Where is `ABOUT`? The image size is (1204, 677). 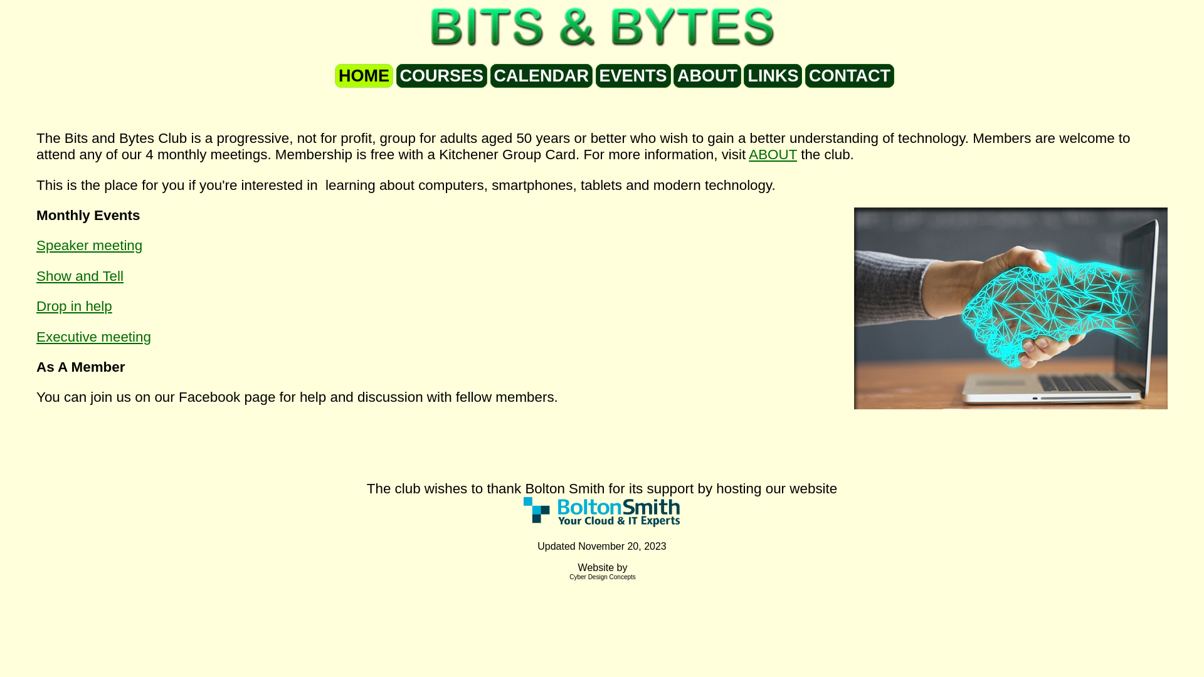
ABOUT is located at coordinates (707, 76).